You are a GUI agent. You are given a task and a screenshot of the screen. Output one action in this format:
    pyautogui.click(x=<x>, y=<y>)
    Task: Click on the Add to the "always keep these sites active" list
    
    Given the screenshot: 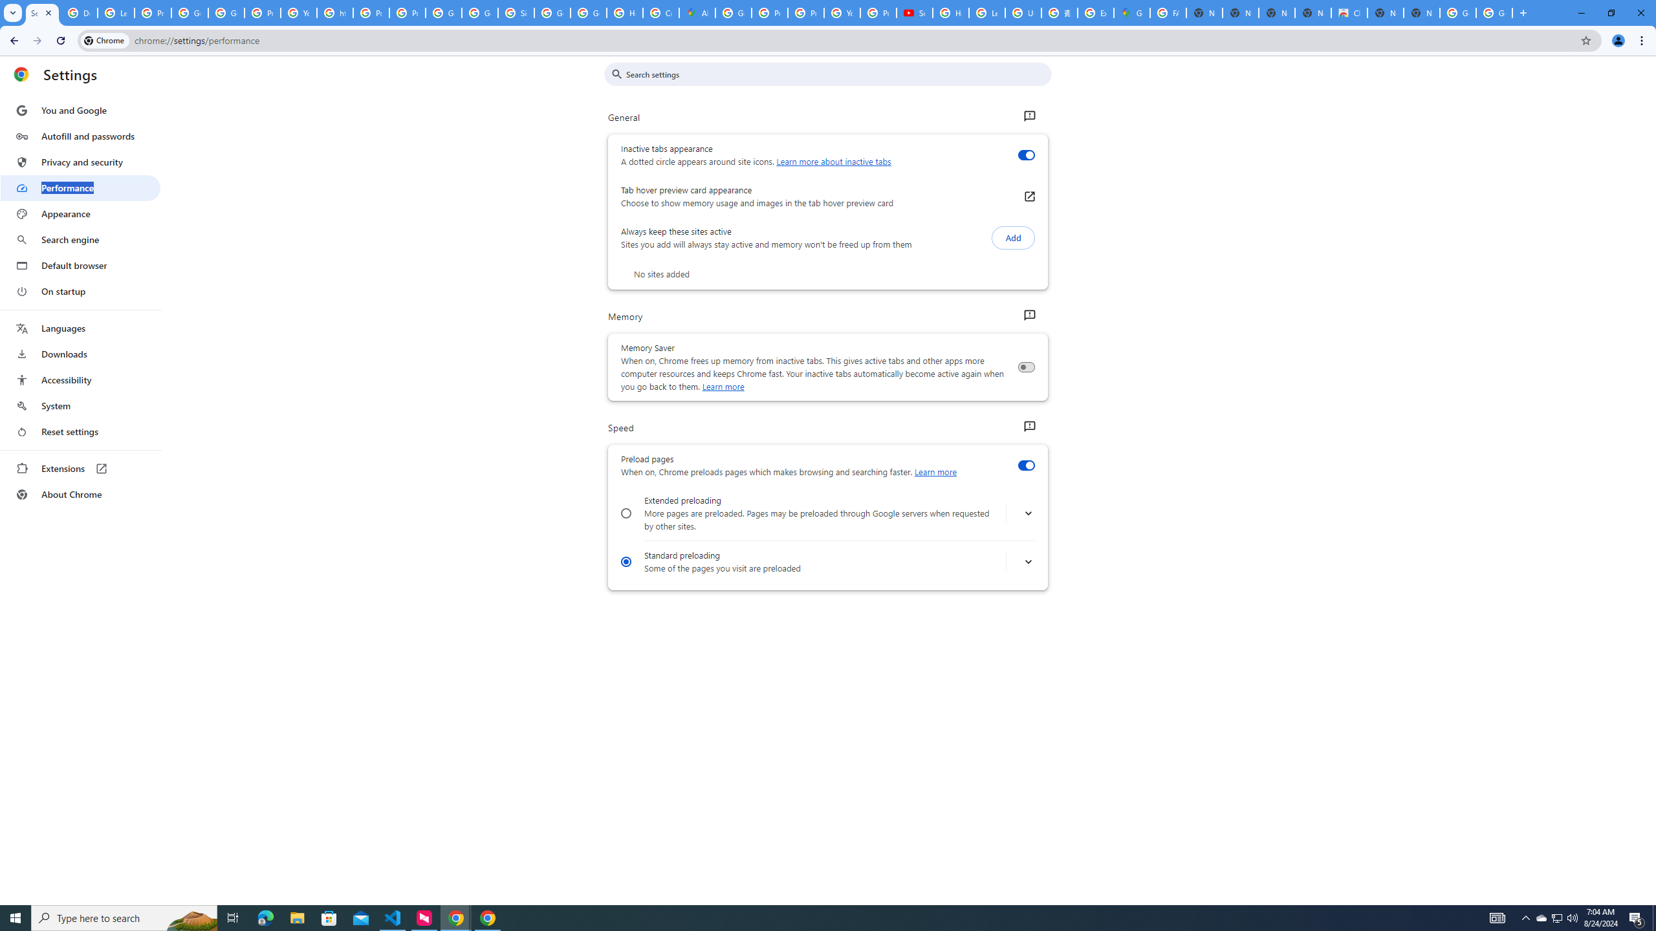 What is the action you would take?
    pyautogui.click(x=1013, y=238)
    